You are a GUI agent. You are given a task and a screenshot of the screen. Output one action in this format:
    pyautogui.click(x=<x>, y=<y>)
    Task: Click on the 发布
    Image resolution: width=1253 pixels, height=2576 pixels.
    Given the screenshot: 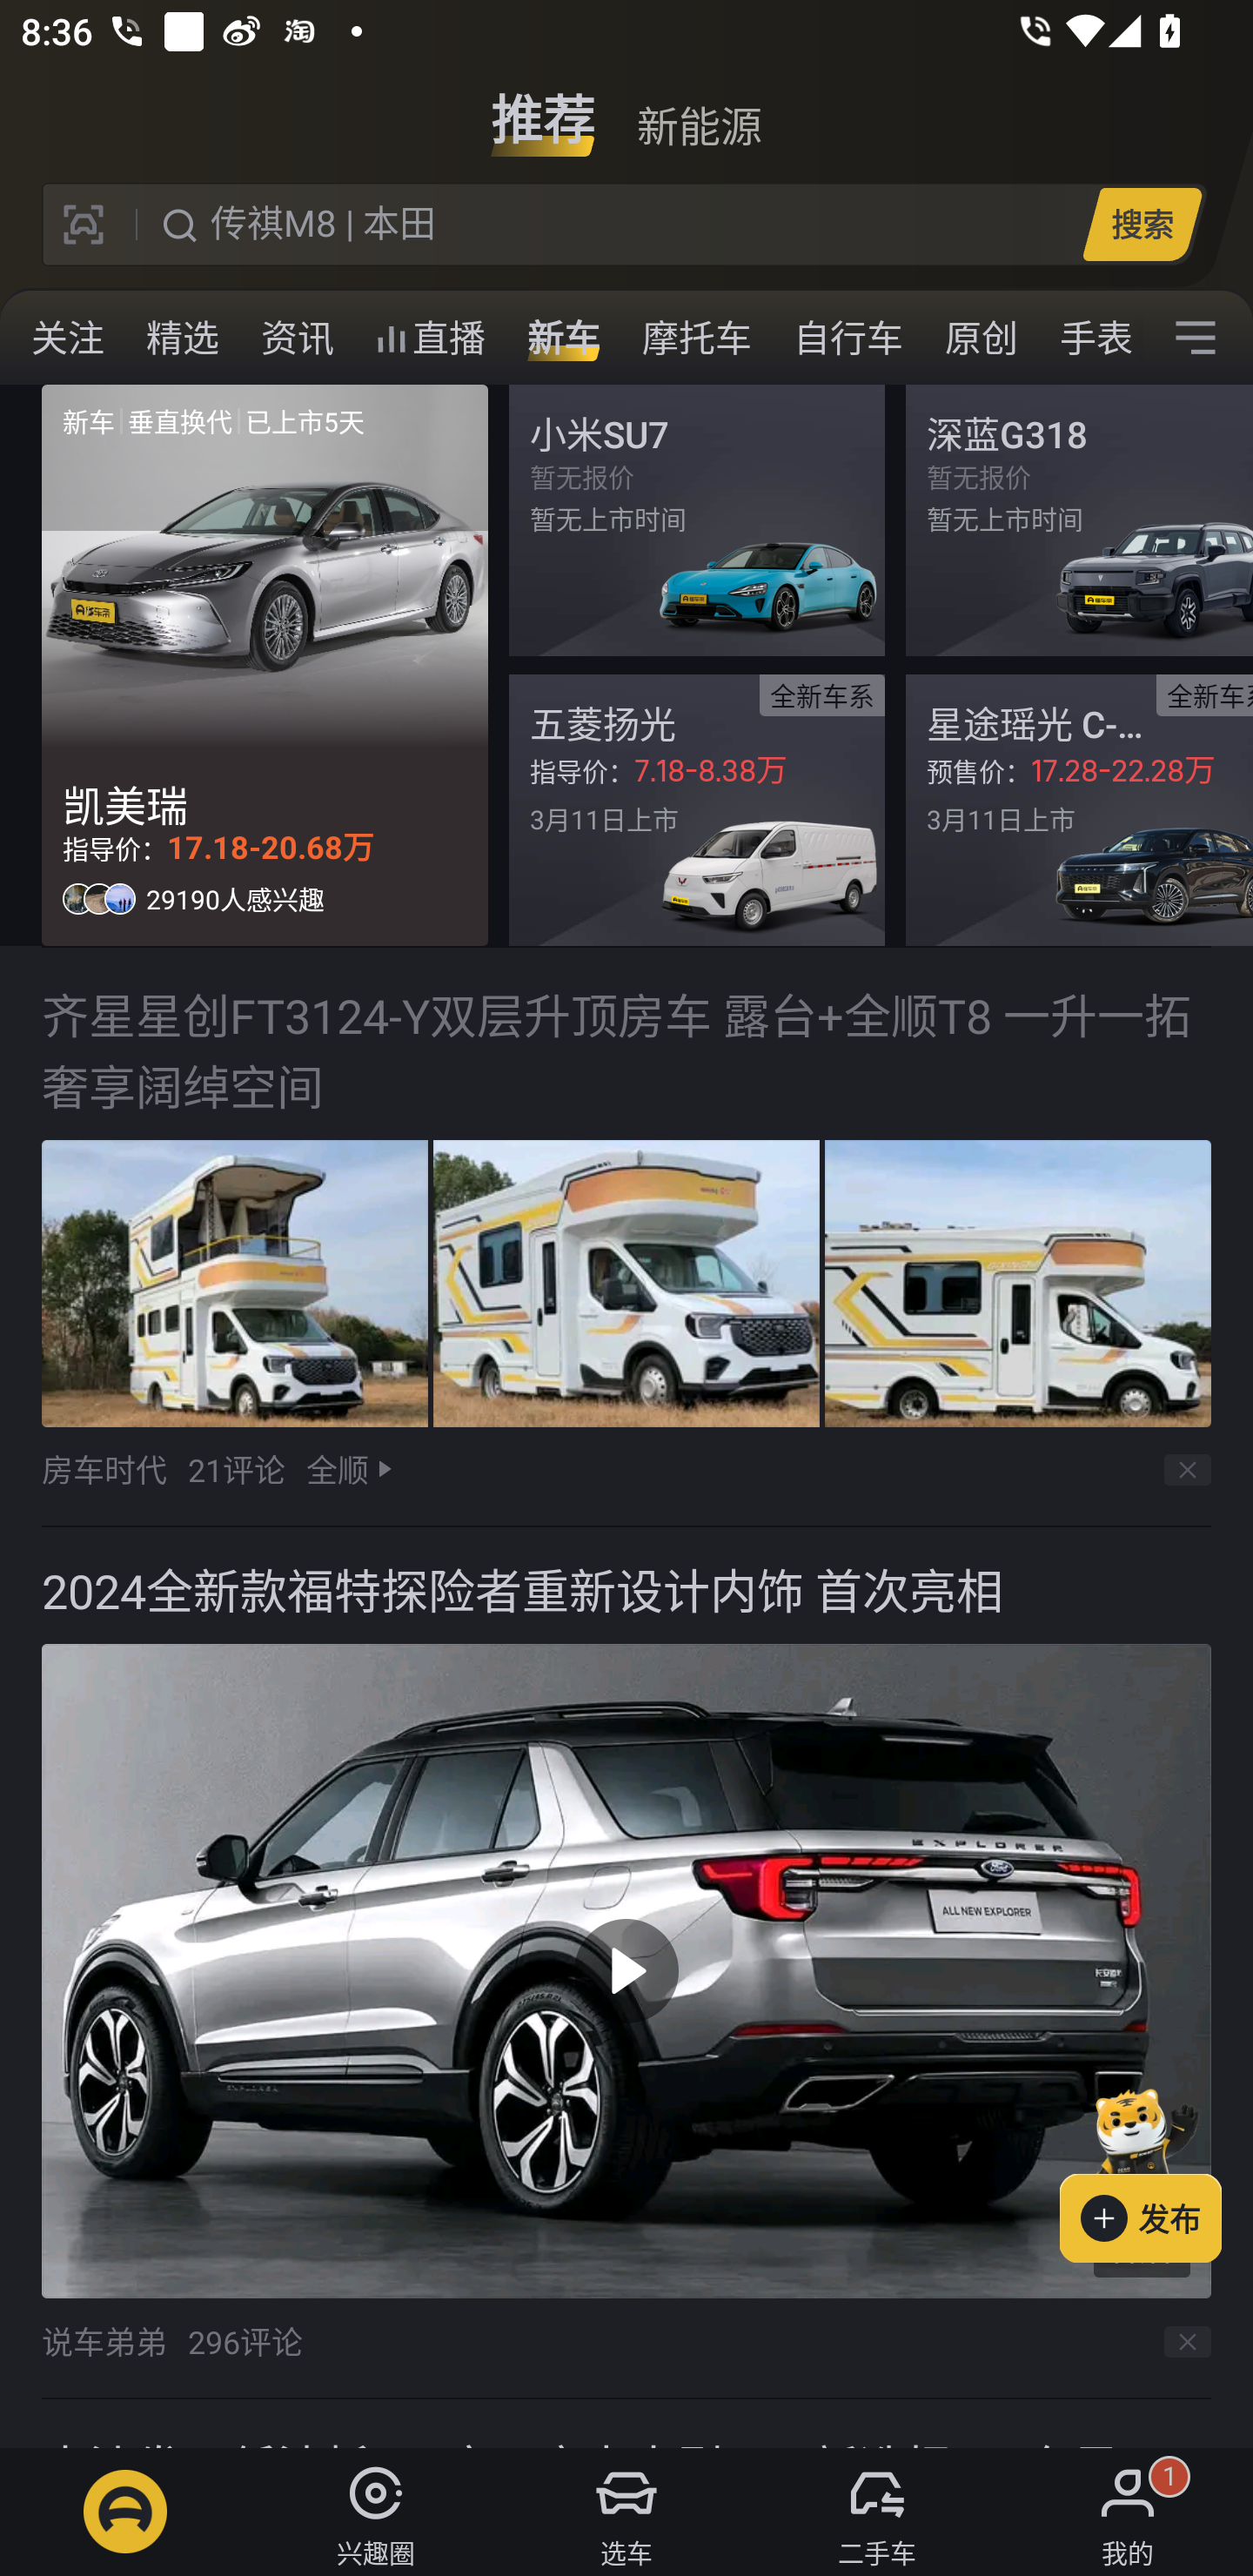 What is the action you would take?
    pyautogui.click(x=1156, y=2170)
    